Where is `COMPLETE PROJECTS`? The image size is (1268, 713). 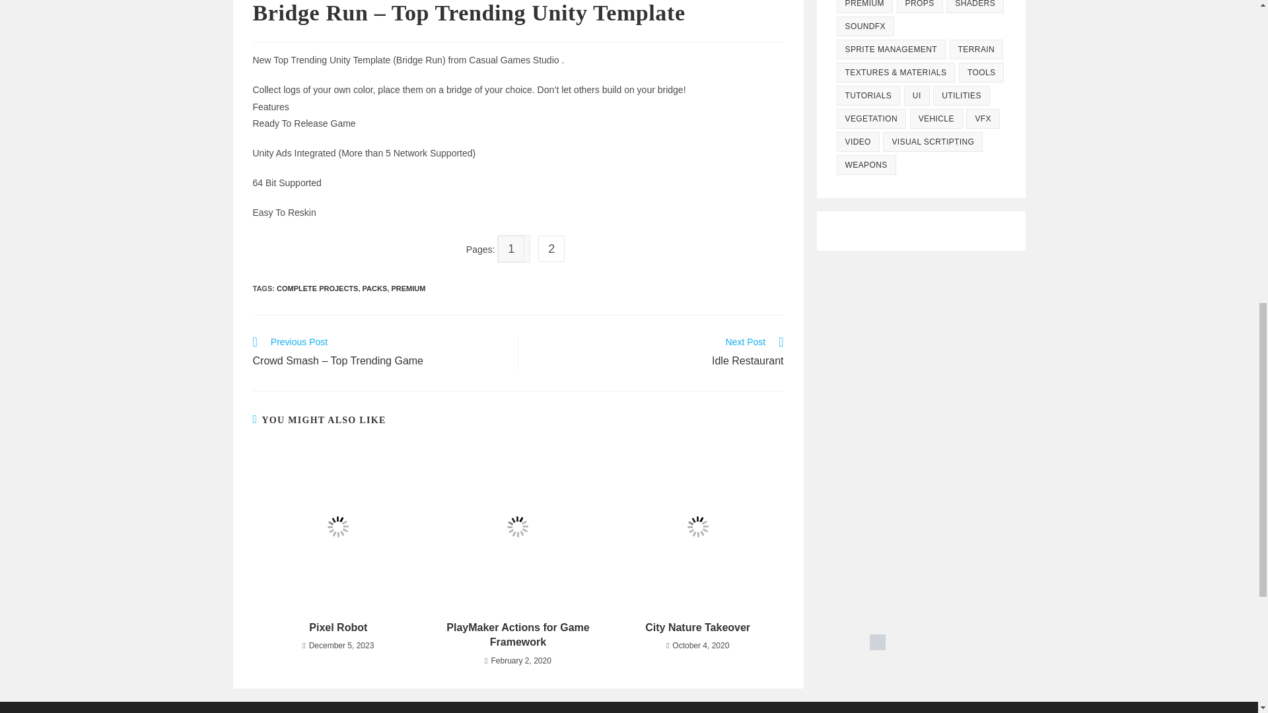 COMPLETE PROJECTS is located at coordinates (317, 287).